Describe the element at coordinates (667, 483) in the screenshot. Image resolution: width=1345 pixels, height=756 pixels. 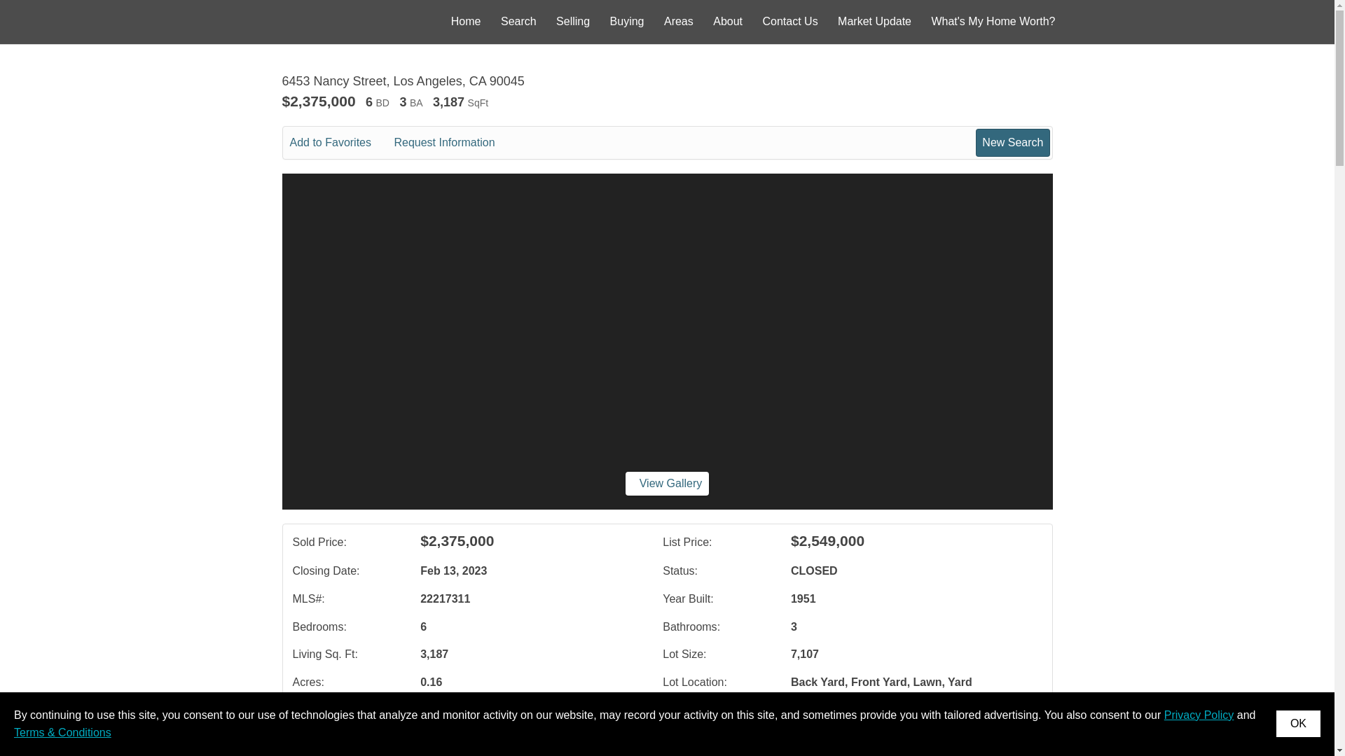
I see `View Gallery` at that location.